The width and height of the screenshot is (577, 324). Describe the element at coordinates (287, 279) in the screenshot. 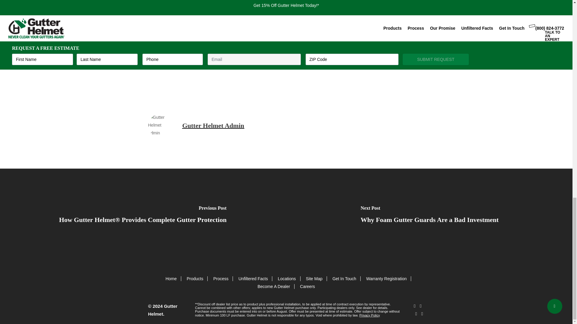

I see `Locations` at that location.